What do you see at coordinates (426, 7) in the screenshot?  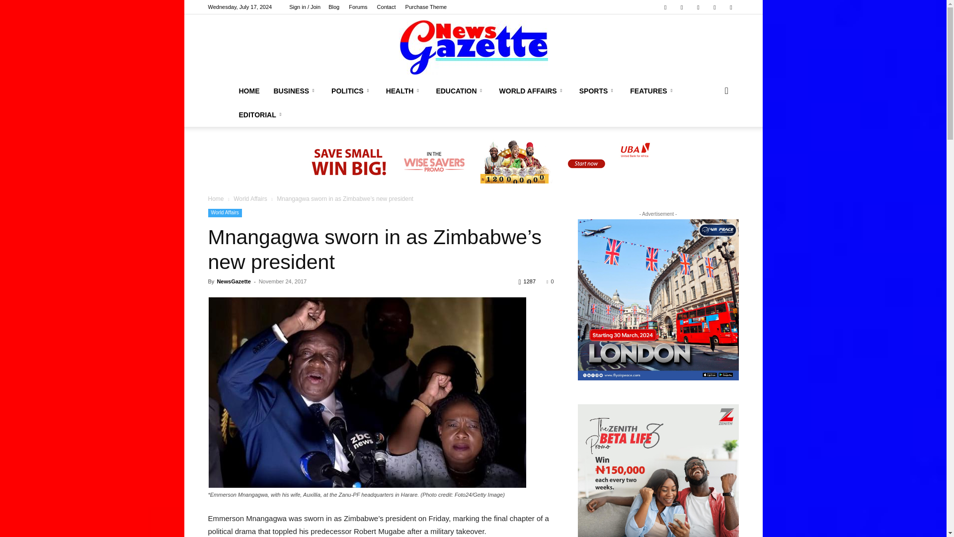 I see `Purchase Theme` at bounding box center [426, 7].